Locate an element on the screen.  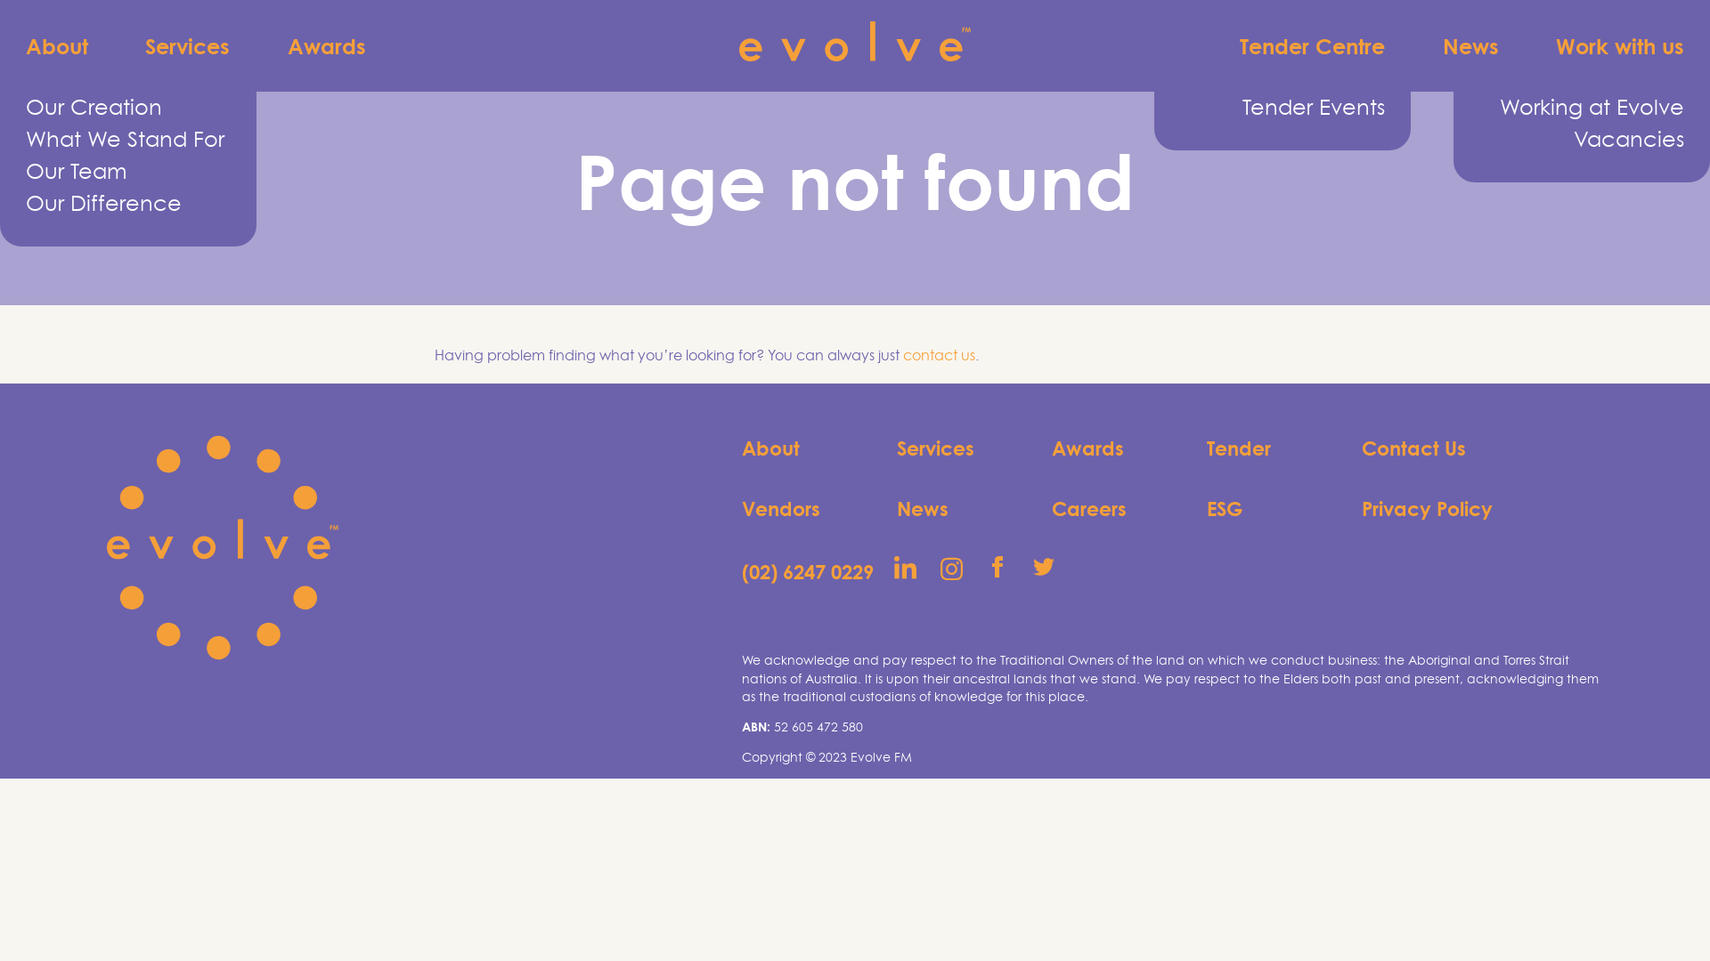
Contact Us is located at coordinates (1437, 448).